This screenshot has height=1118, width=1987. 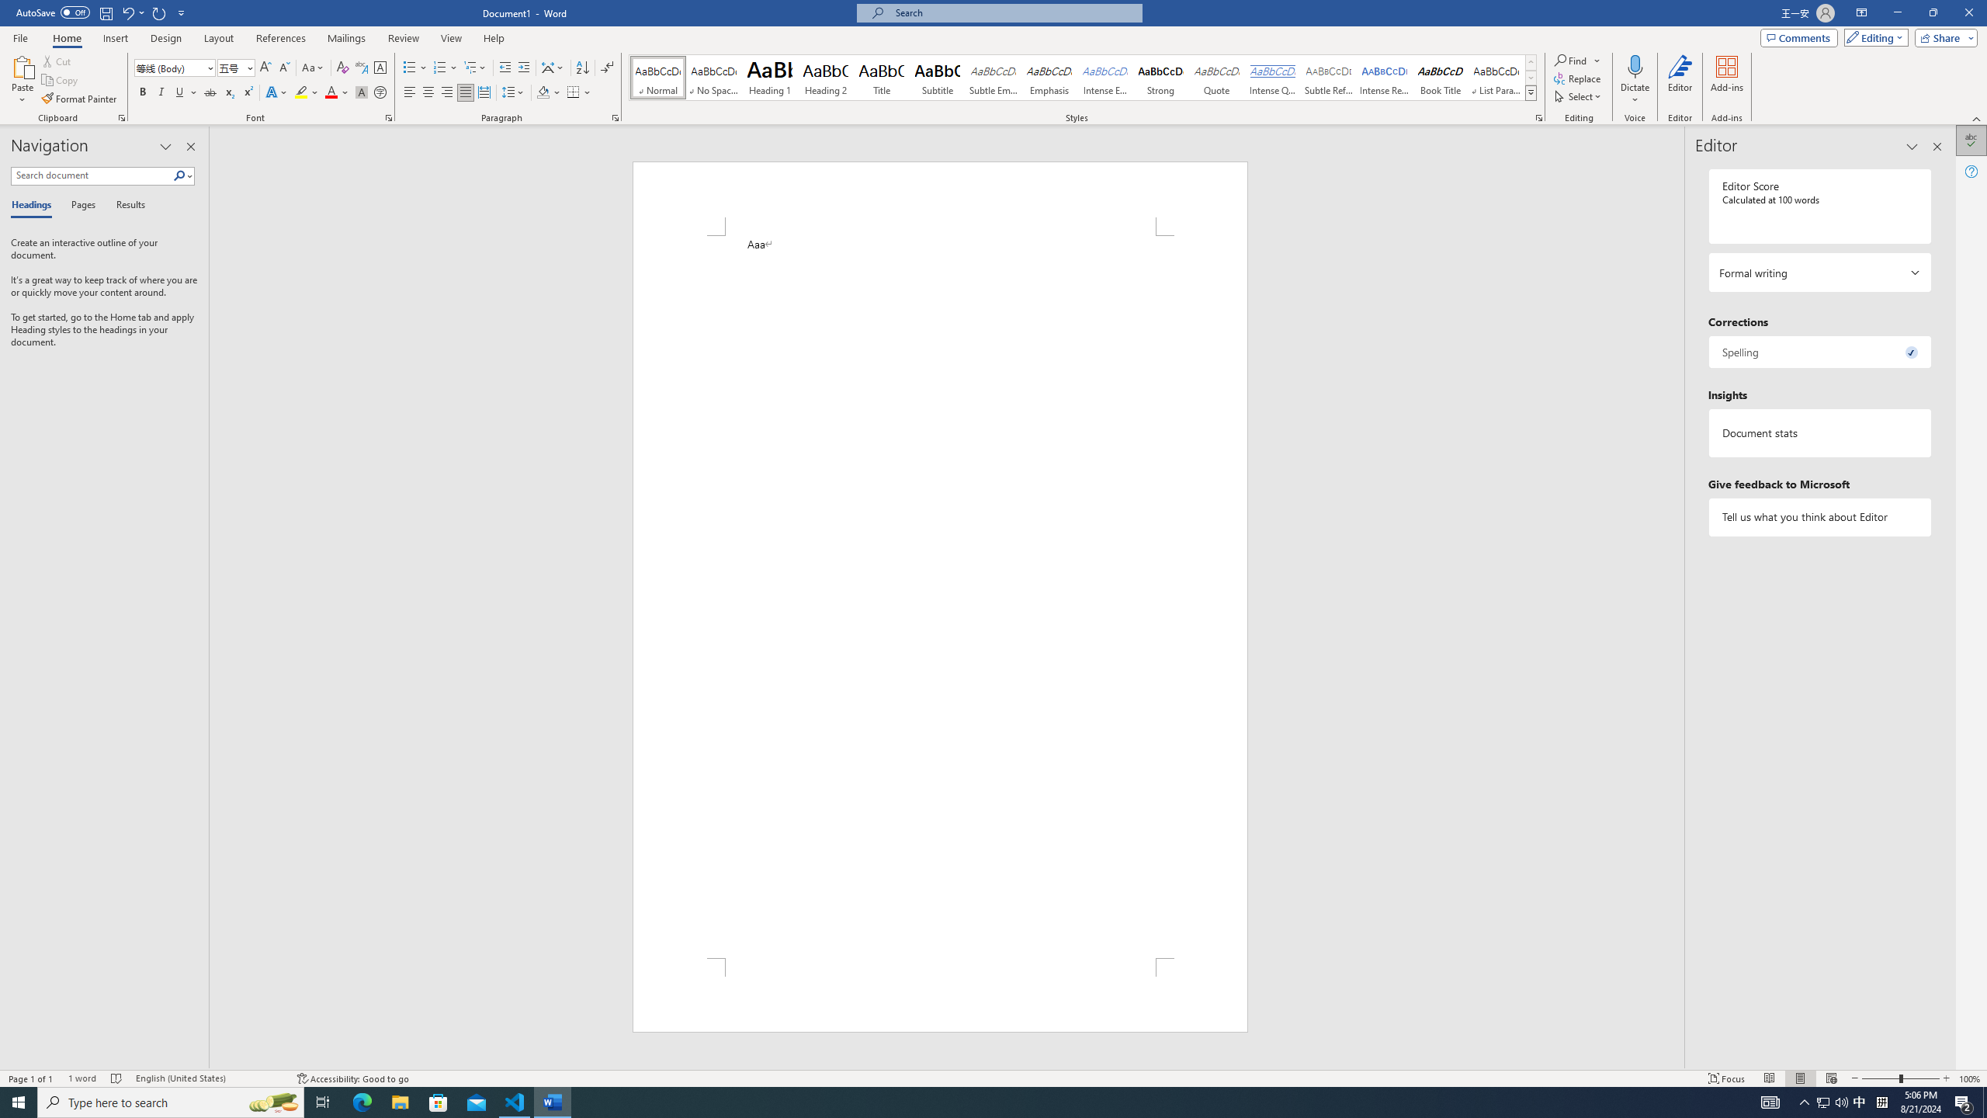 I want to click on Shading RGB(0, 0, 0), so click(x=543, y=93).